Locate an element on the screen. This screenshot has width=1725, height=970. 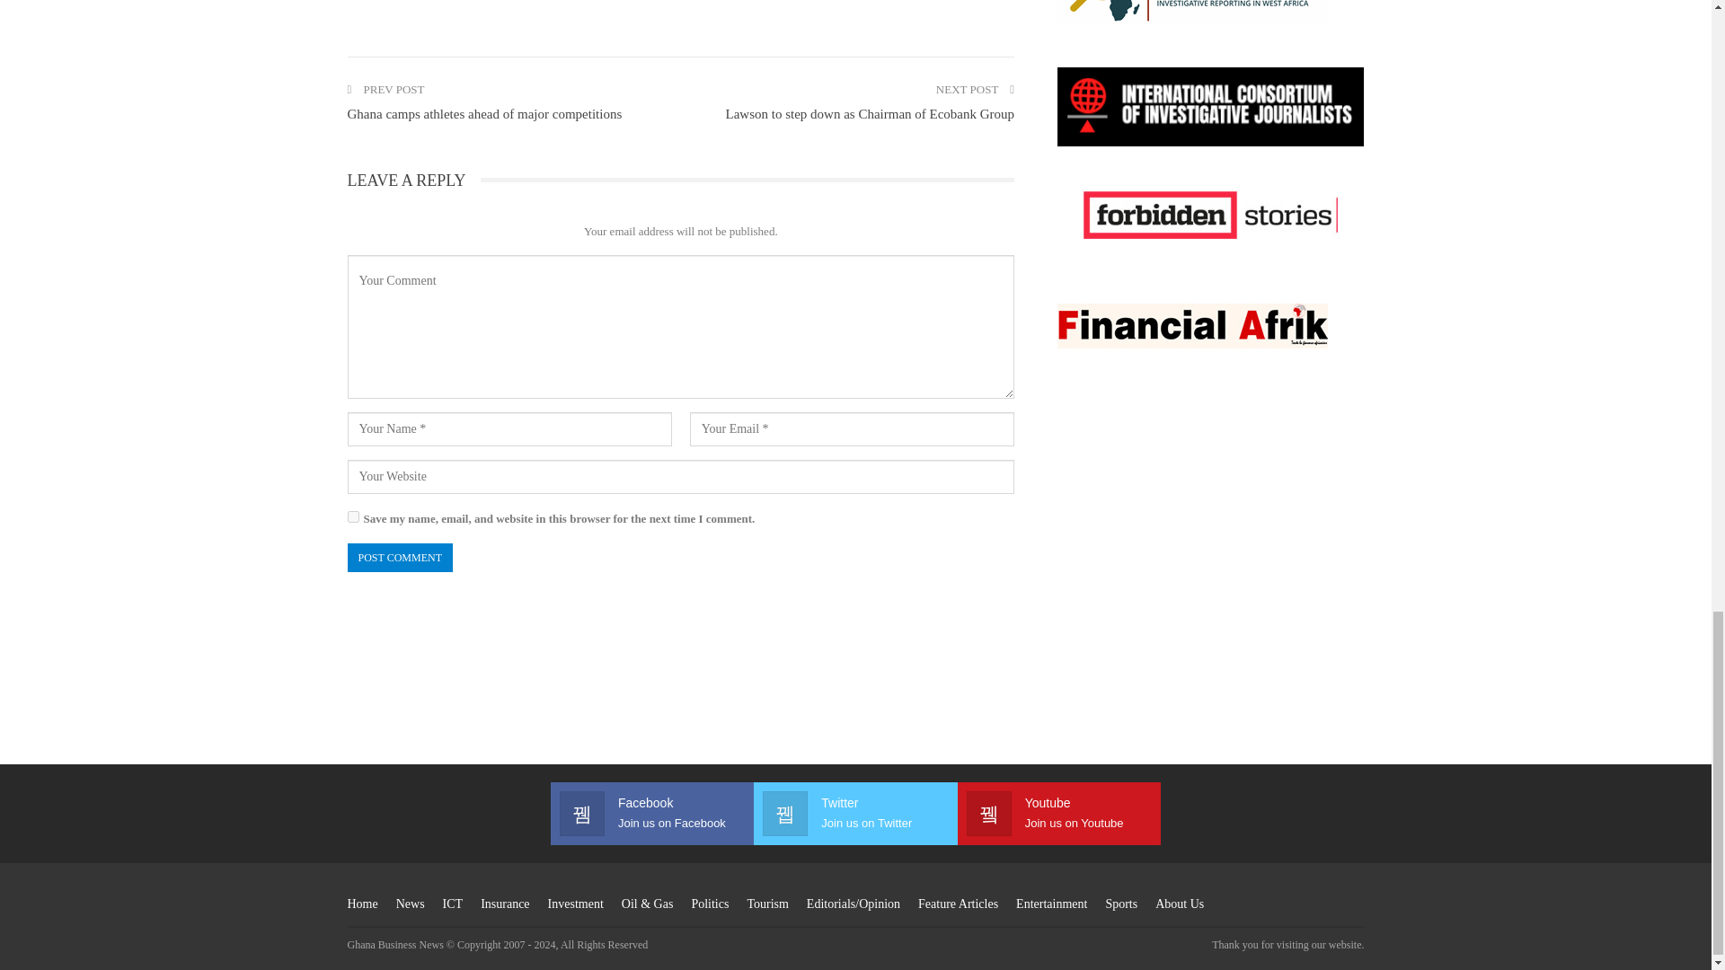
Post Comment is located at coordinates (399, 557).